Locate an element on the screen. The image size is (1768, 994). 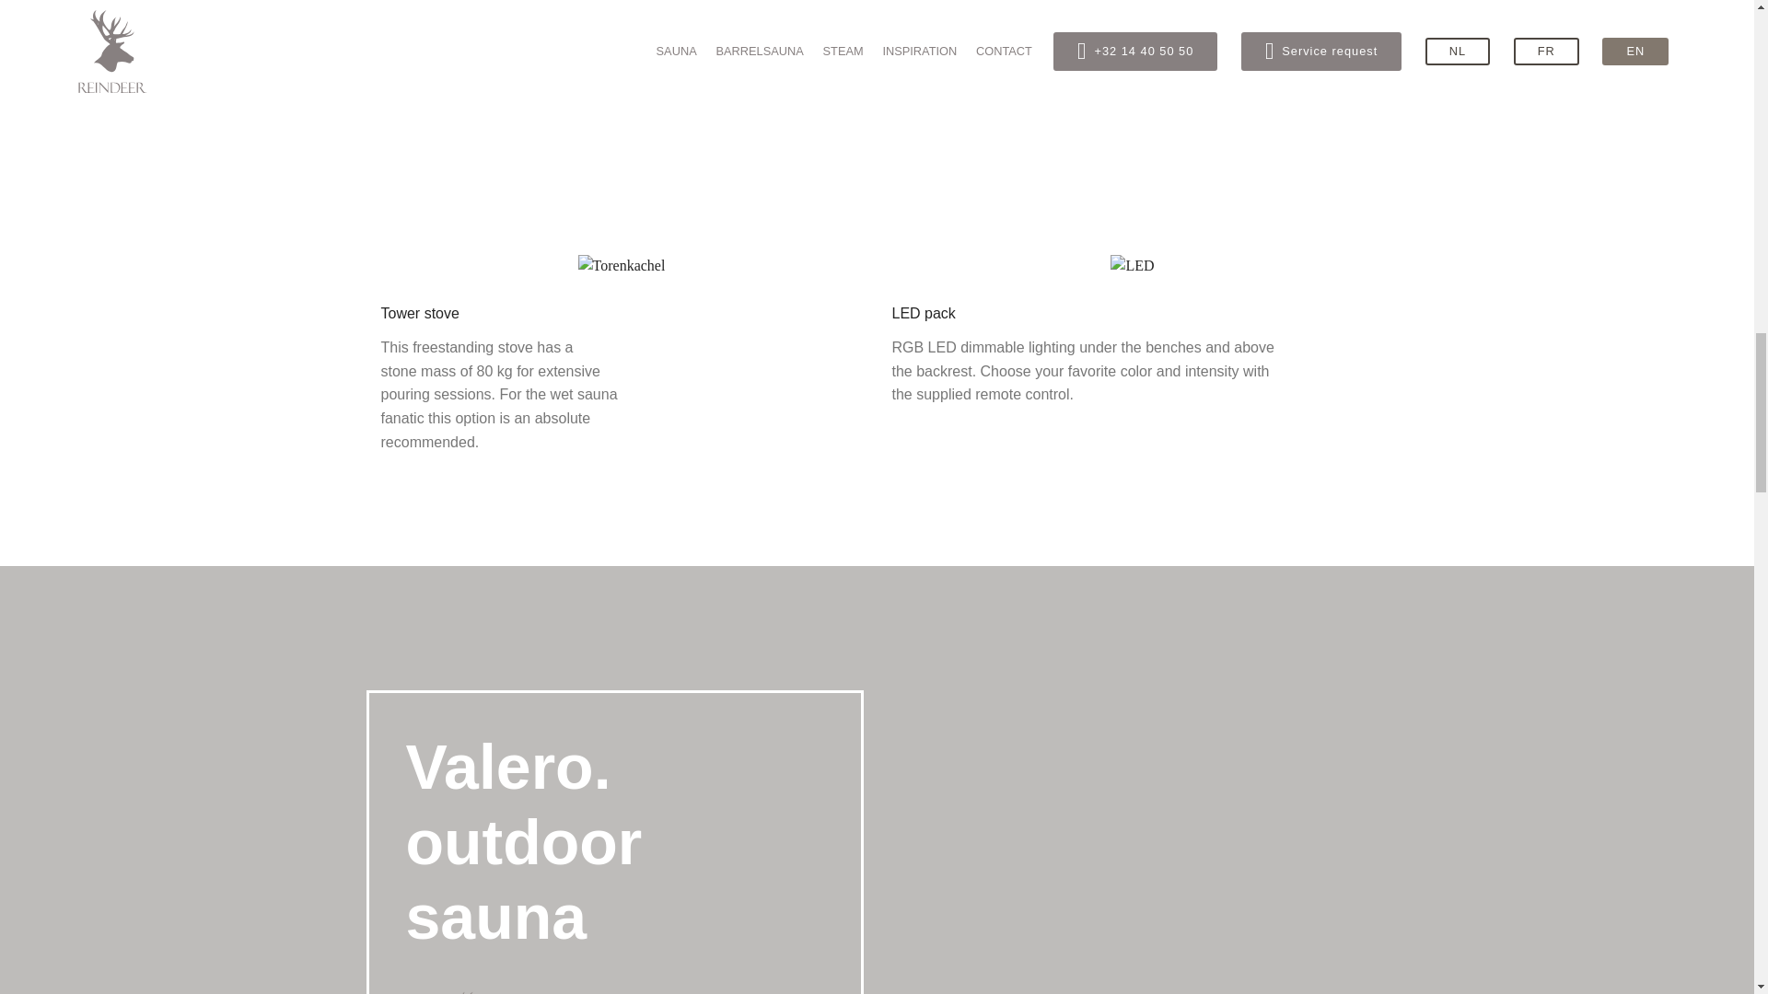
mobirise is located at coordinates (477, 990).